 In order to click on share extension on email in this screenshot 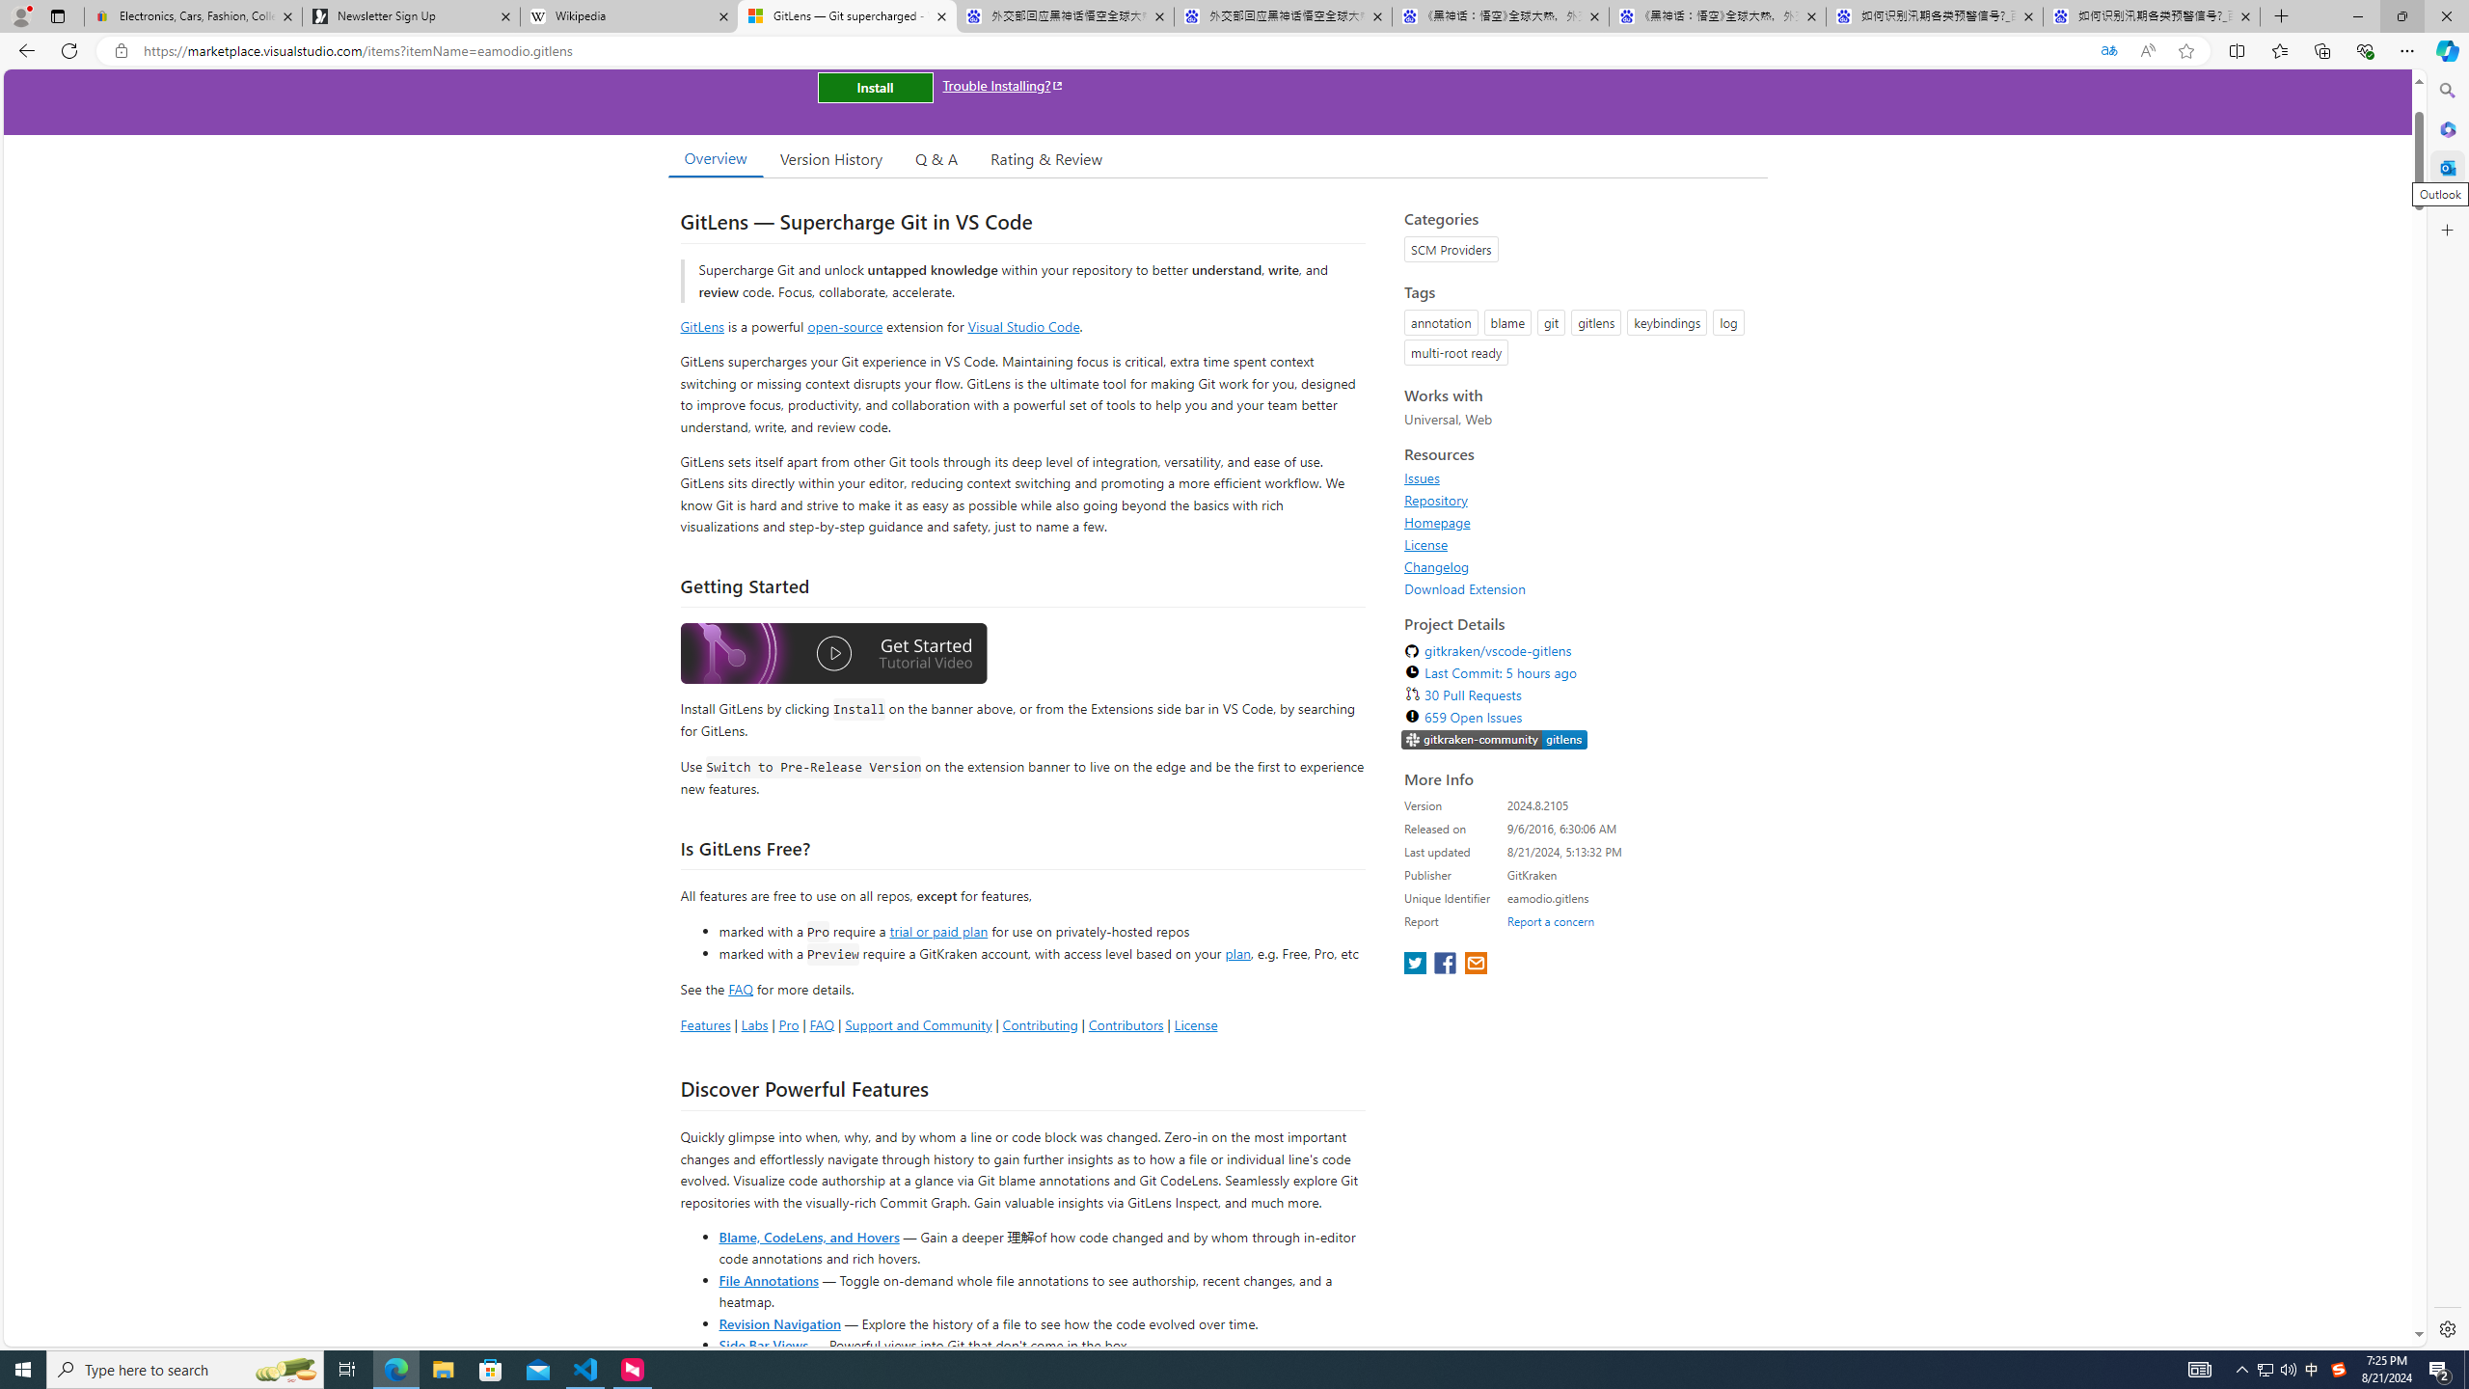, I will do `click(1475, 965)`.